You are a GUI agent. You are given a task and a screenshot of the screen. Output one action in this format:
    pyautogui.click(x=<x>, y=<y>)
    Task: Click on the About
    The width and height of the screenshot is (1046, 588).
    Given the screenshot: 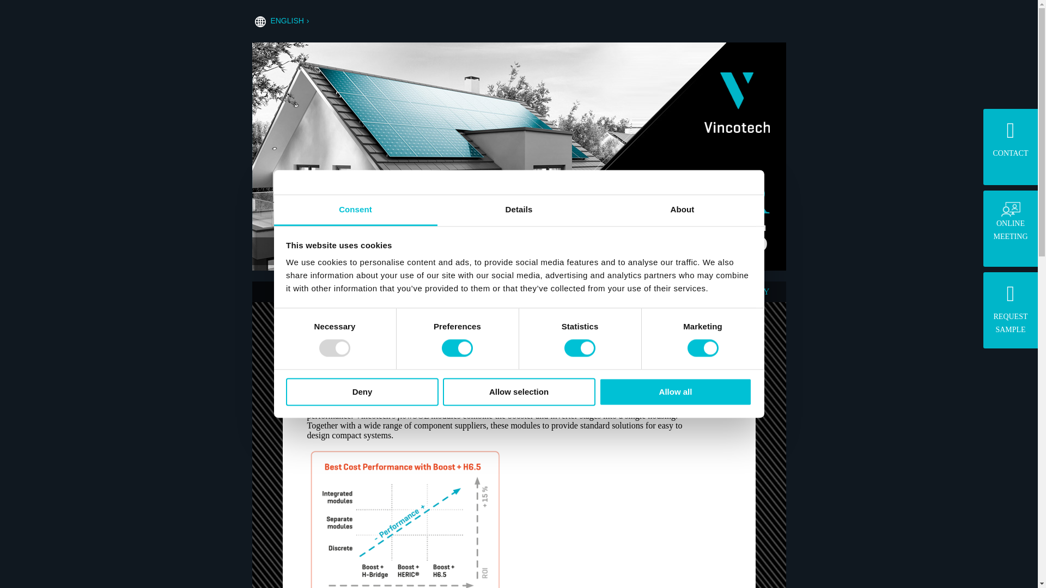 What is the action you would take?
    pyautogui.click(x=682, y=210)
    